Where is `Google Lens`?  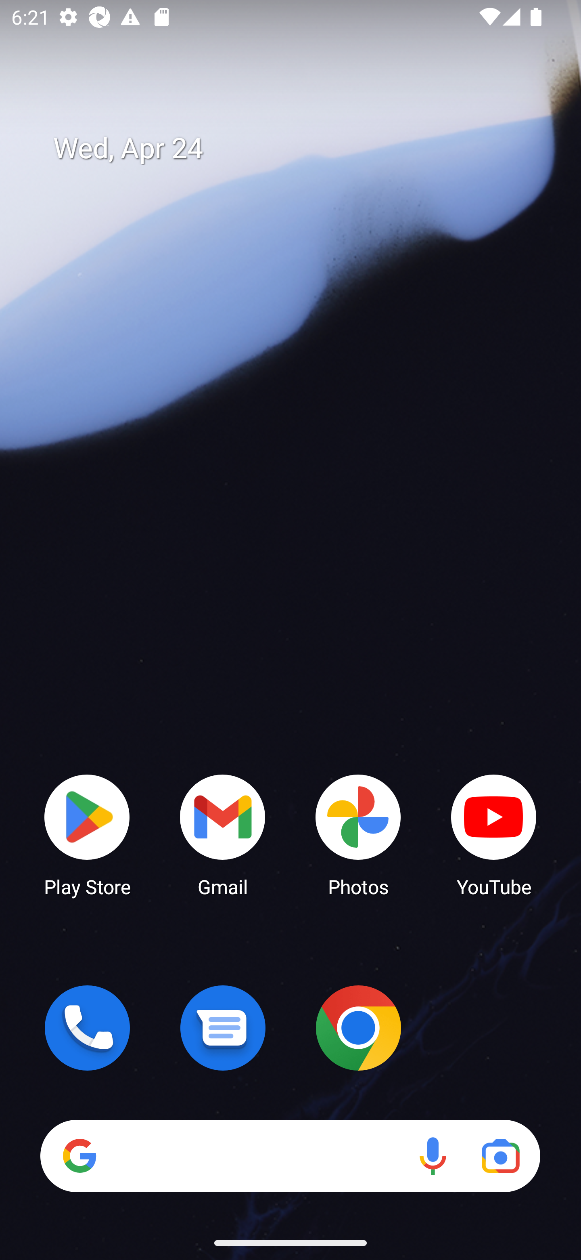
Google Lens is located at coordinates (500, 1156).